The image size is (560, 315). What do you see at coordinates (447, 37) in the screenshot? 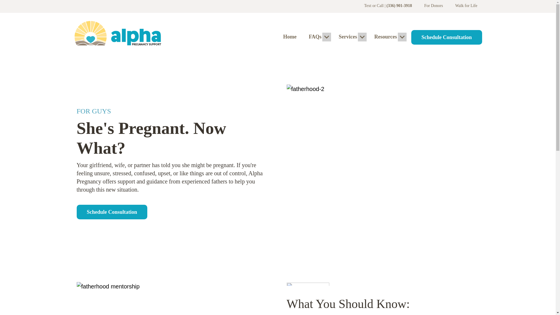
I see `Schedule Consultation` at bounding box center [447, 37].